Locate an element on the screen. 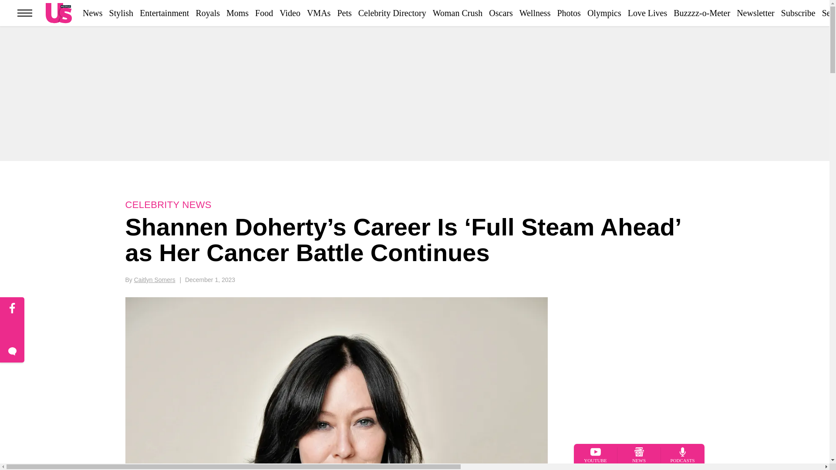 The height and width of the screenshot is (470, 836). Click to share on Twitter is located at coordinates (12, 330).